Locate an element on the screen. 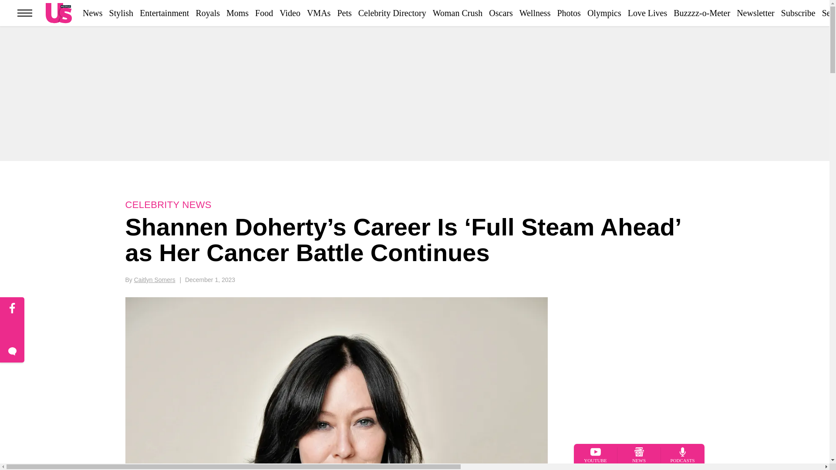 The height and width of the screenshot is (470, 836). Click to share on Twitter is located at coordinates (12, 330).